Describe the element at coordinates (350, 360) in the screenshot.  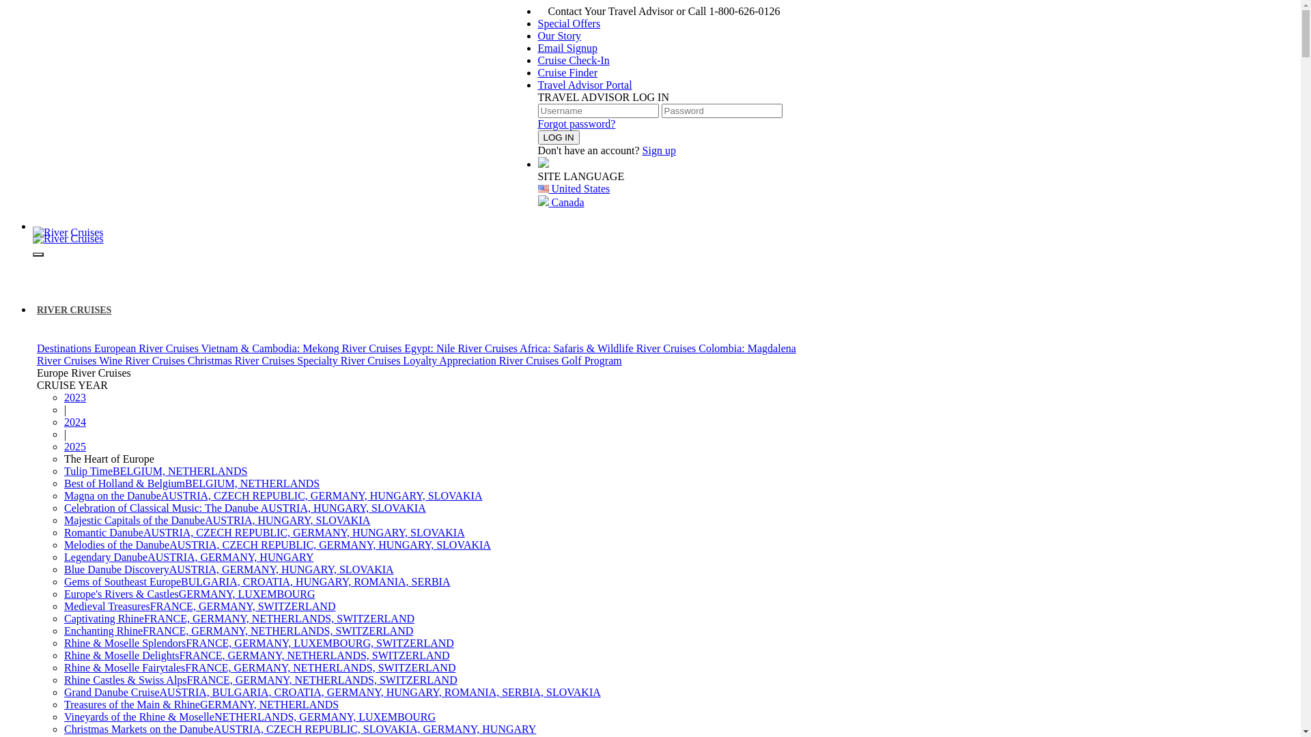
I see `Specialty River Cruises` at that location.